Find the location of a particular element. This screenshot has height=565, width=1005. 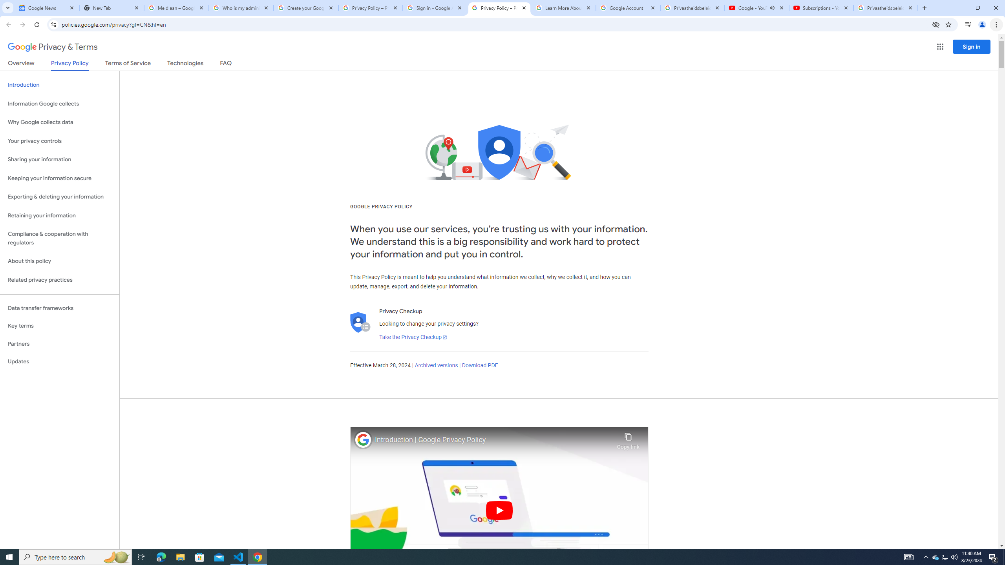

Sharing your information is located at coordinates (60, 159).